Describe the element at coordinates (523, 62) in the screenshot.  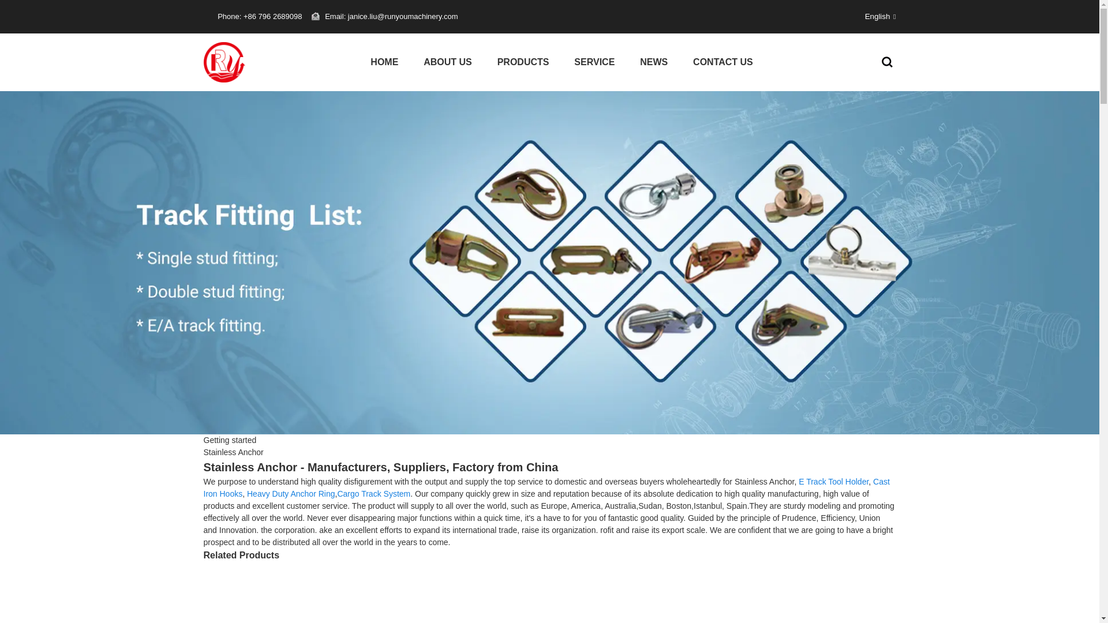
I see `PRODUCTS` at that location.